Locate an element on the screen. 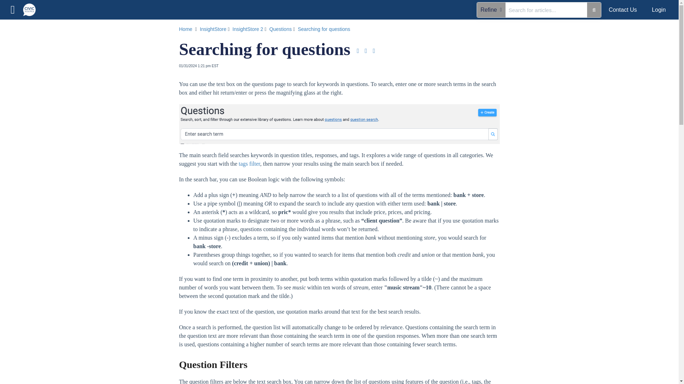  InsightStore is located at coordinates (214, 29).